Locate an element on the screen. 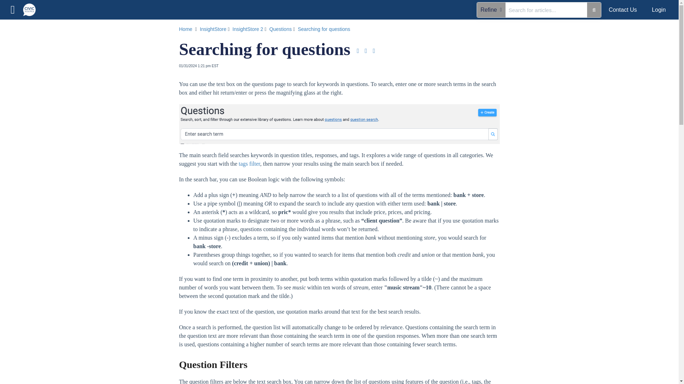  InsightStore is located at coordinates (214, 29).